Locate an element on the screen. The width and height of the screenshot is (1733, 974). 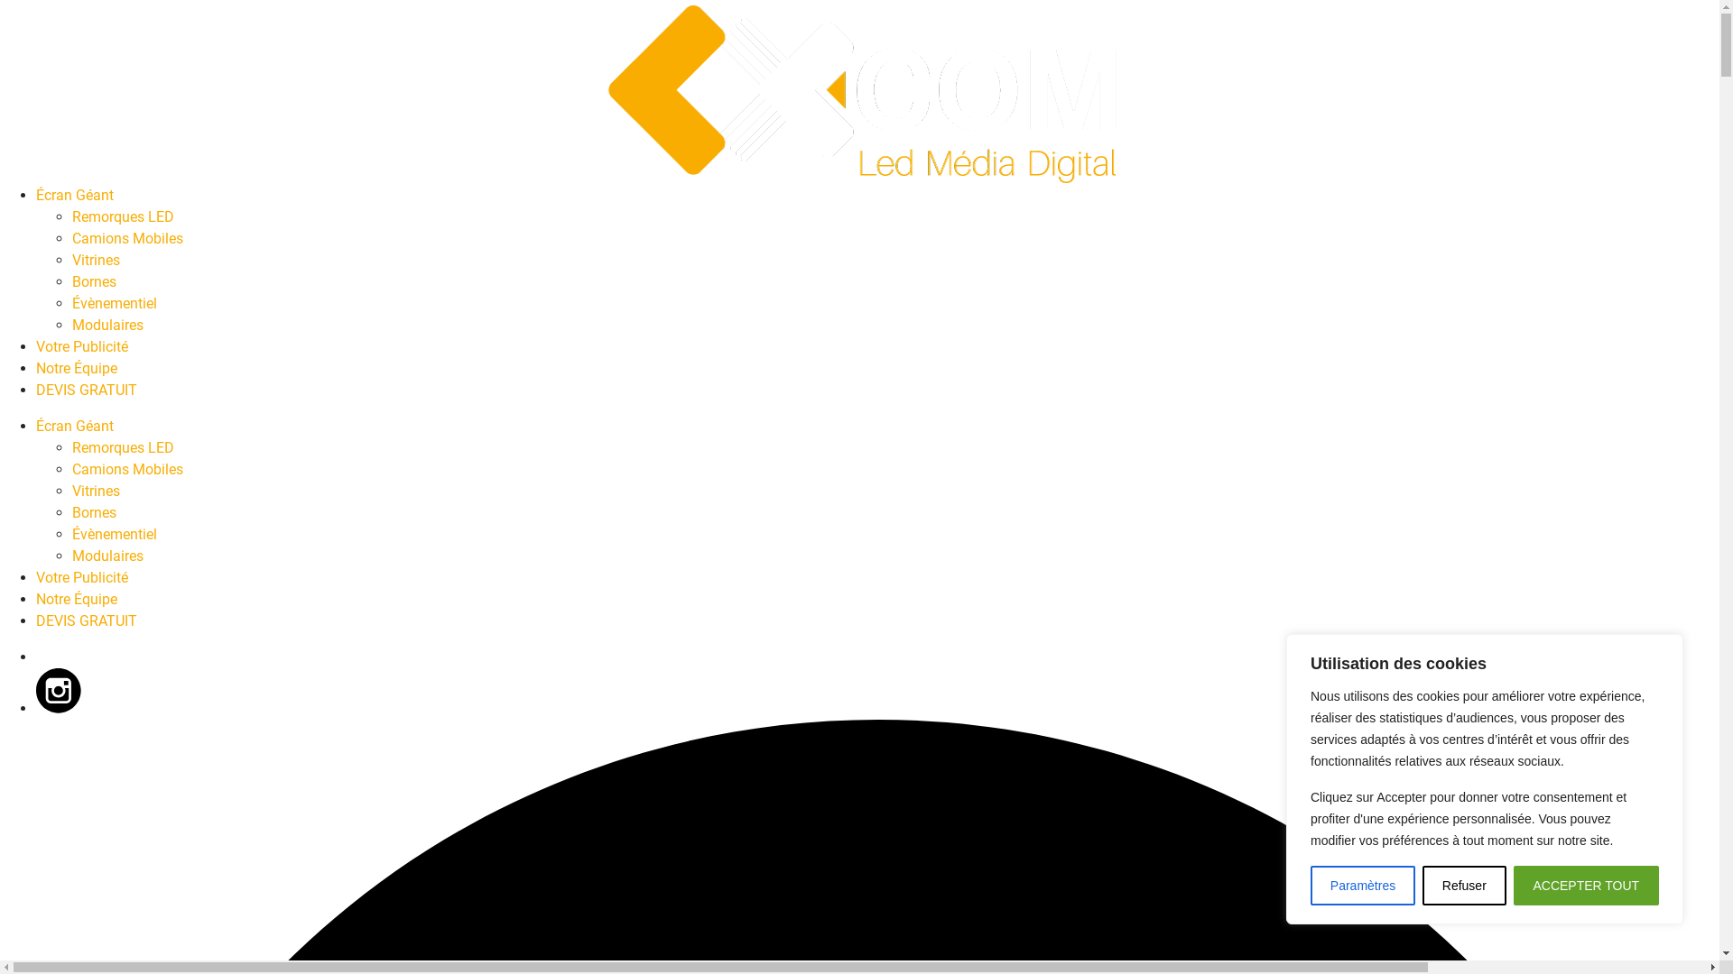
Vitrines is located at coordinates (96, 260).